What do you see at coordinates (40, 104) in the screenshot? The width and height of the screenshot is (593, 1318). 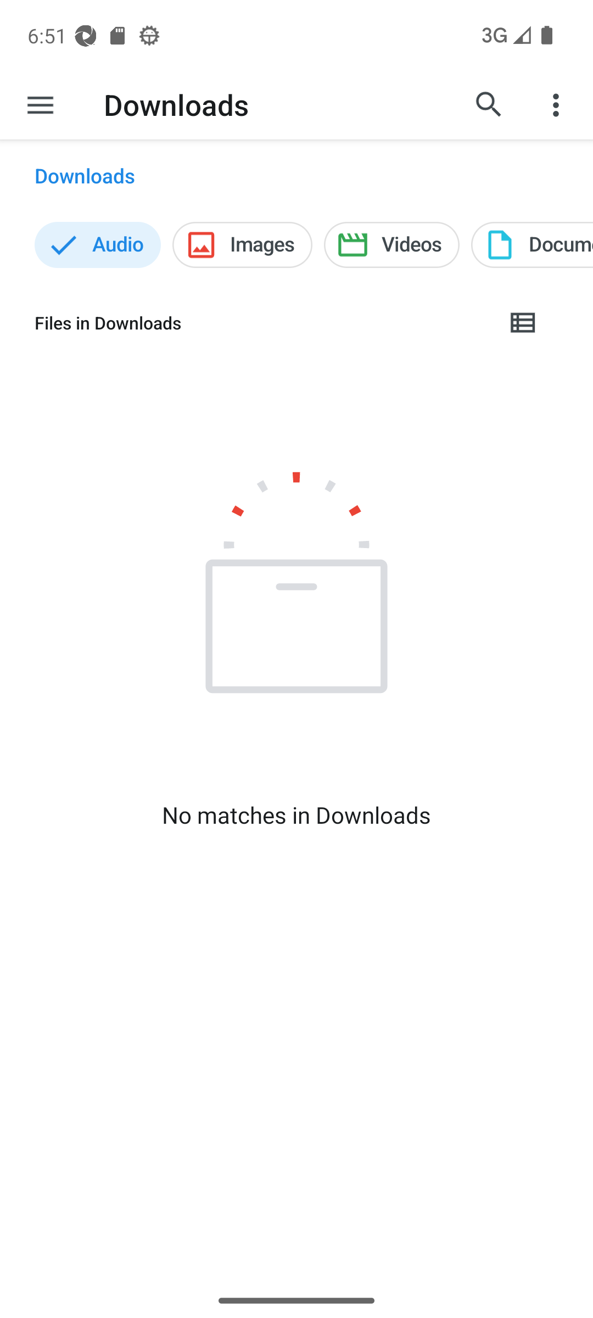 I see `Show roots` at bounding box center [40, 104].